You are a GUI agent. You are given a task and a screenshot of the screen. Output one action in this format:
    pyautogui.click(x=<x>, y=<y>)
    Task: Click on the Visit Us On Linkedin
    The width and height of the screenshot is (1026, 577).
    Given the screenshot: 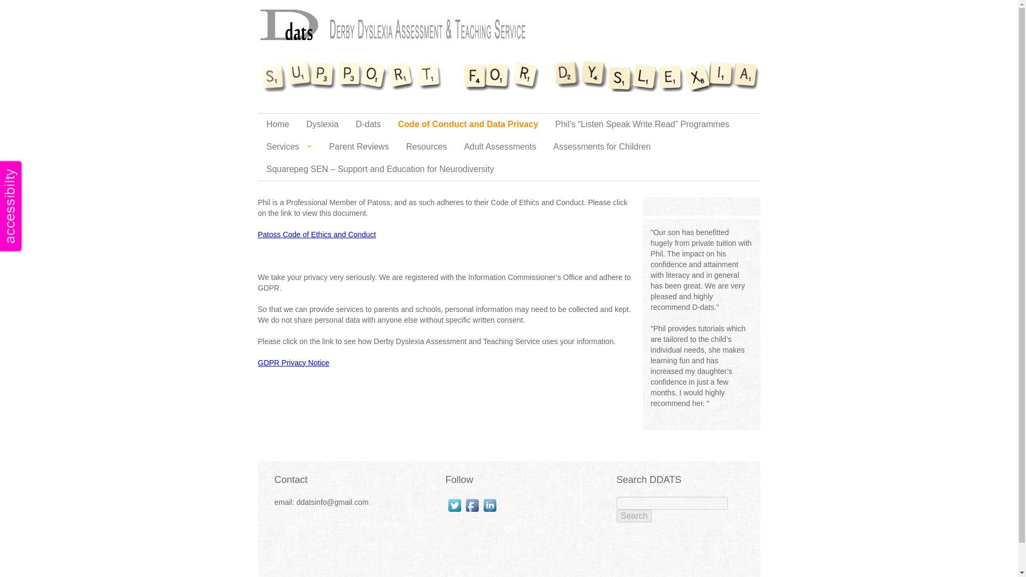 What is the action you would take?
    pyautogui.click(x=489, y=505)
    